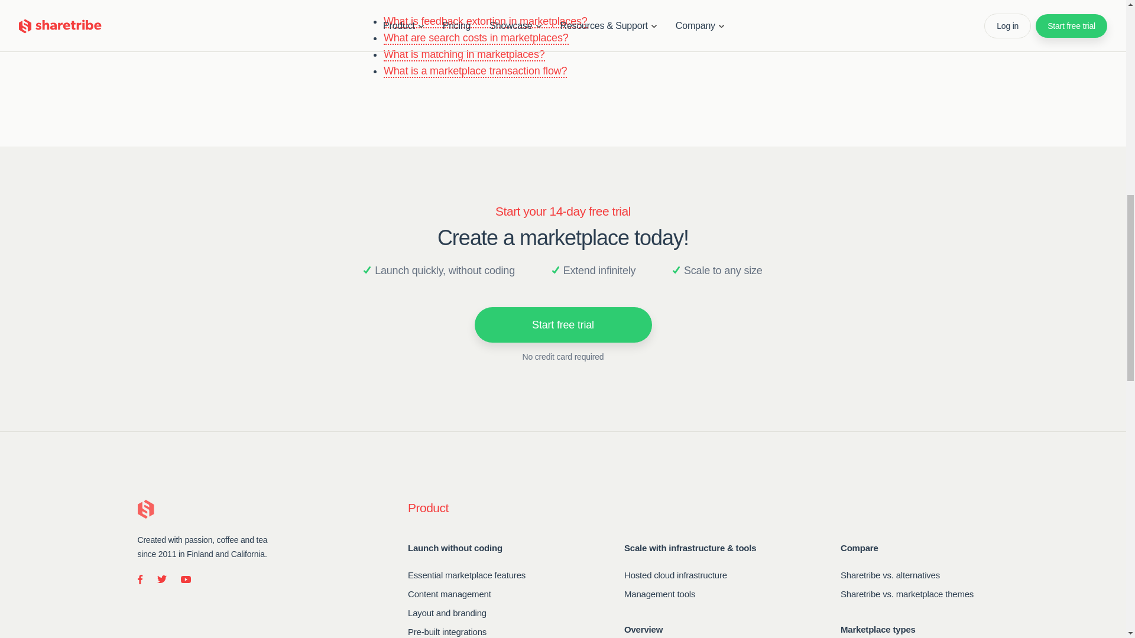 The height and width of the screenshot is (638, 1135). Describe the element at coordinates (890, 574) in the screenshot. I see `Sharetribe vs. alternatives` at that location.